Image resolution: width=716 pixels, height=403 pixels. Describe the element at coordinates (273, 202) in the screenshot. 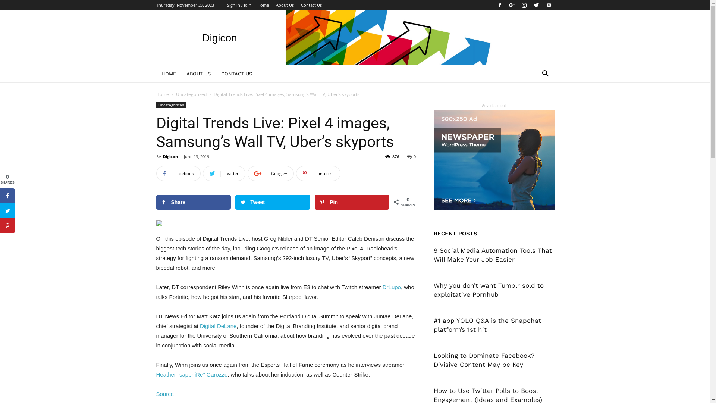

I see `Tweet` at that location.